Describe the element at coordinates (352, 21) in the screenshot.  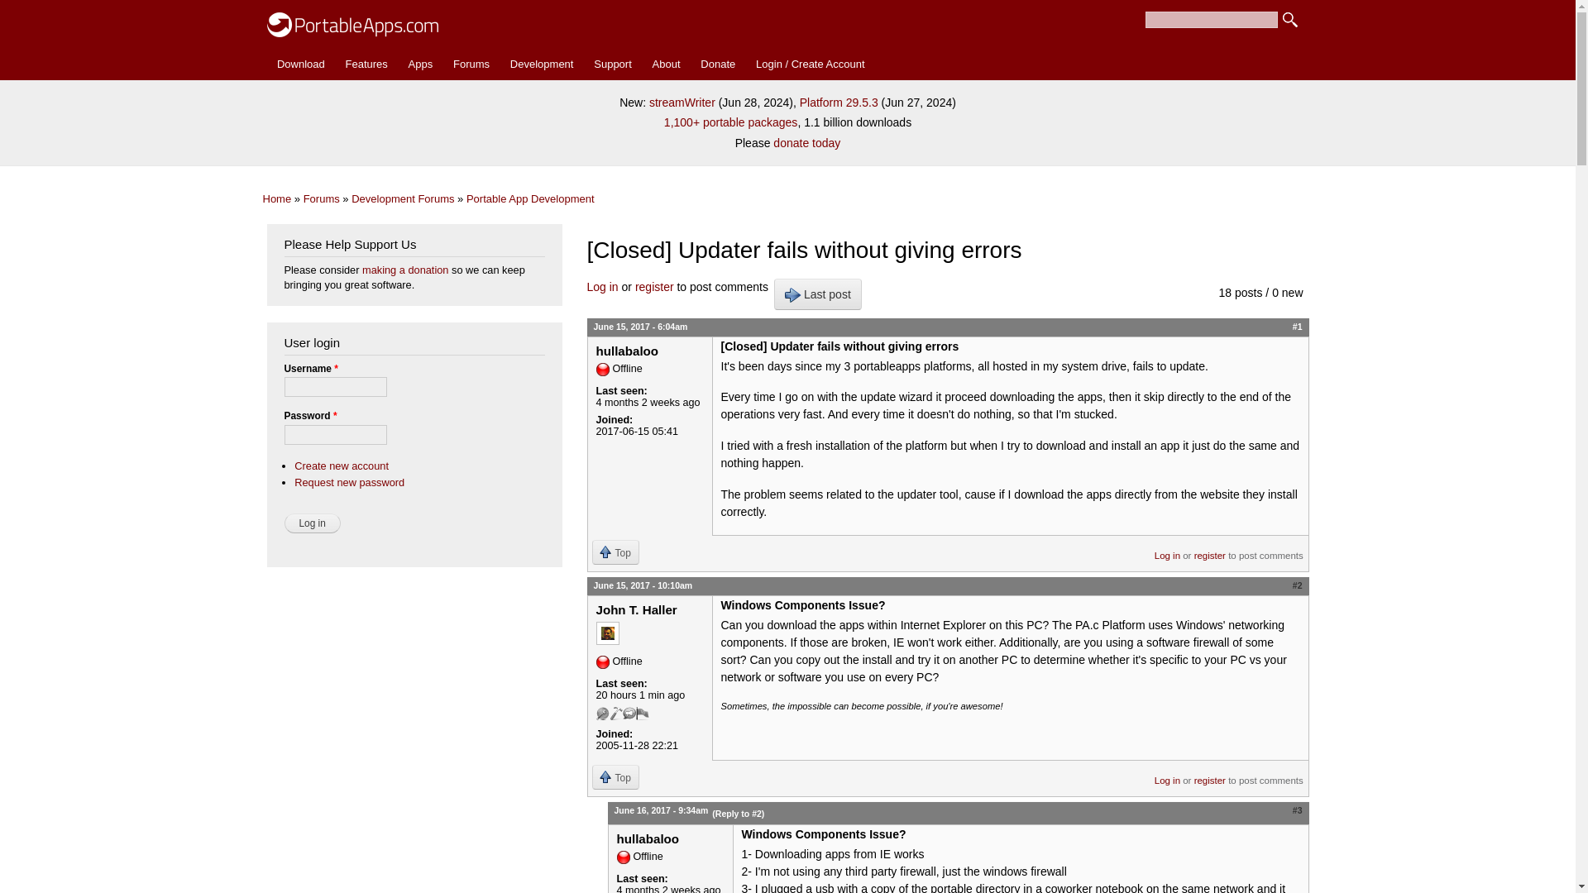
I see `Home` at that location.